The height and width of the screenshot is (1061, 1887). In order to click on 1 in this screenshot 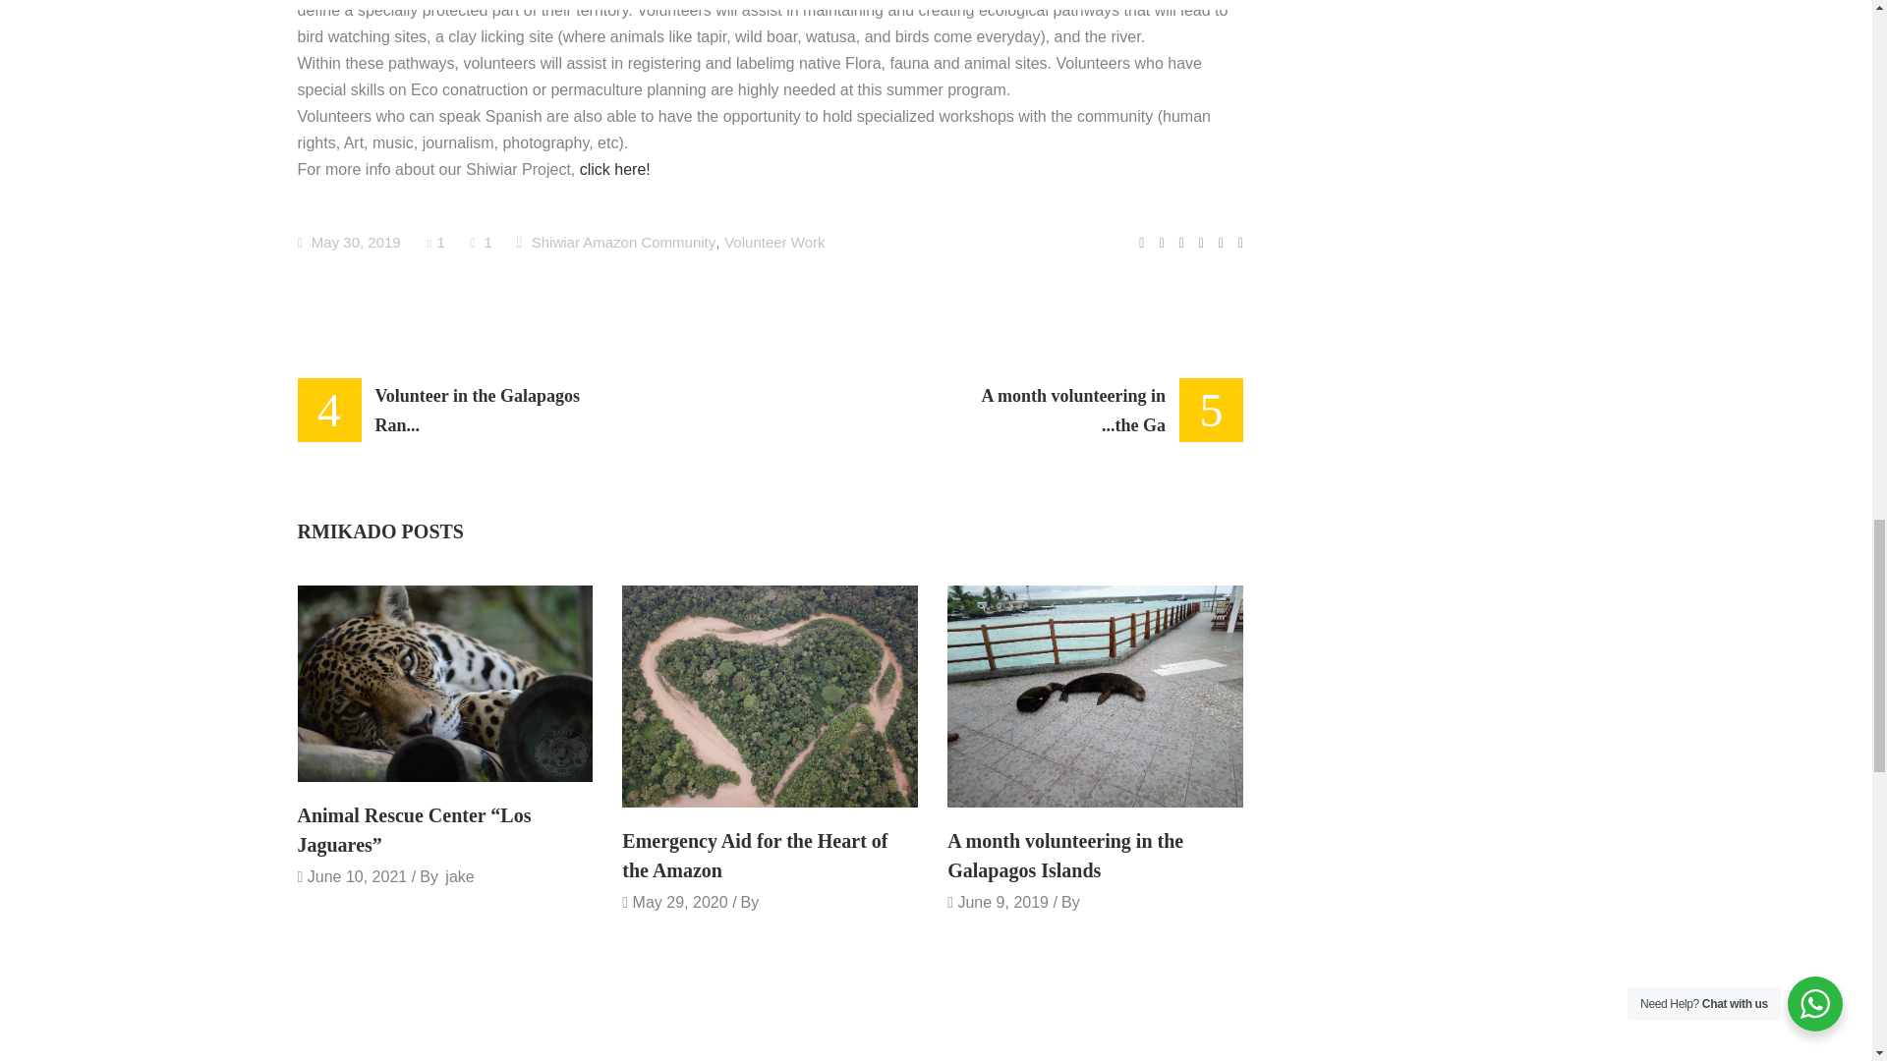, I will do `click(482, 242)`.